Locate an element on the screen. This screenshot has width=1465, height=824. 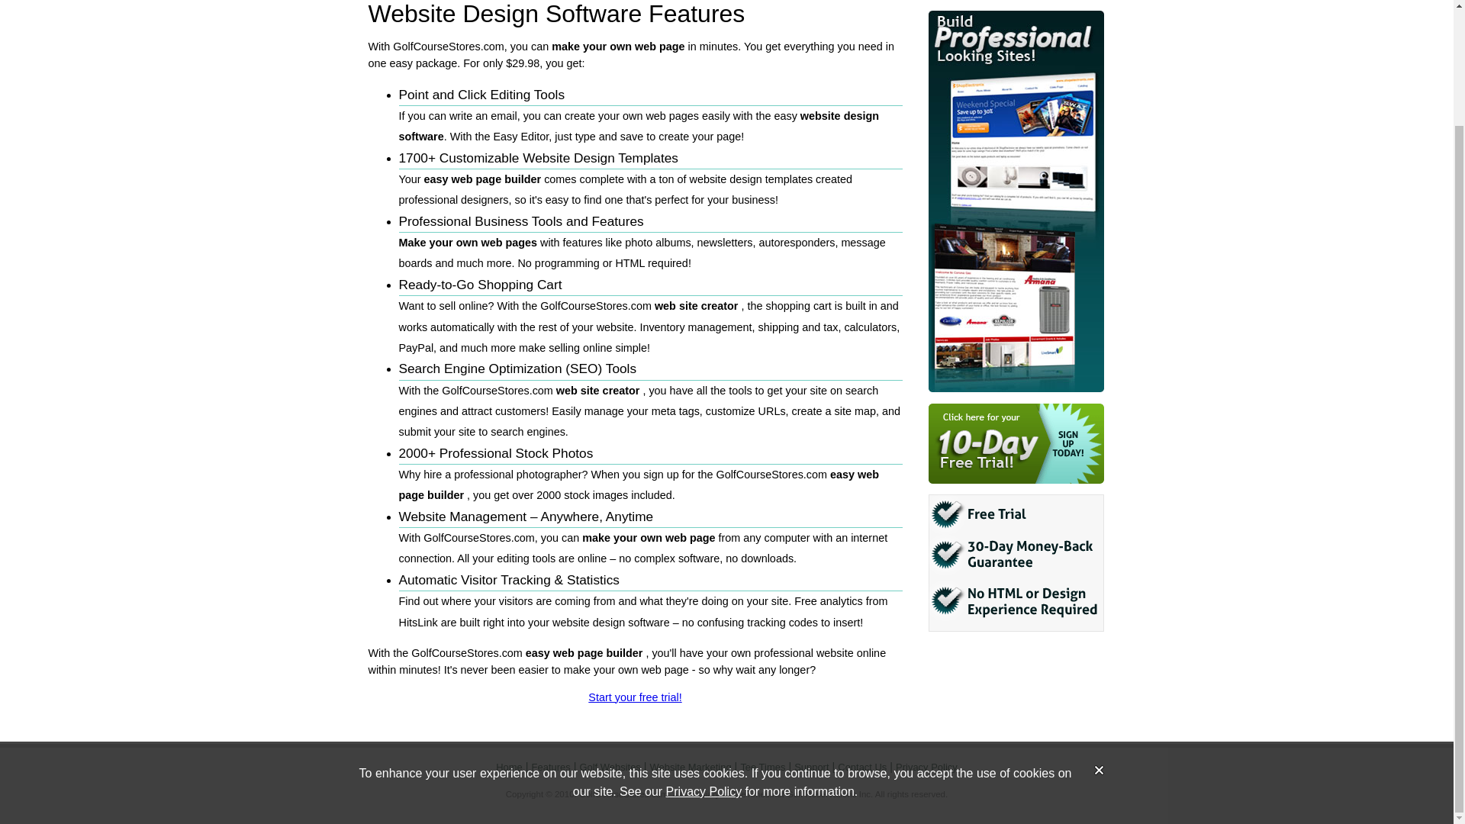
Website Marketing is located at coordinates (691, 767).